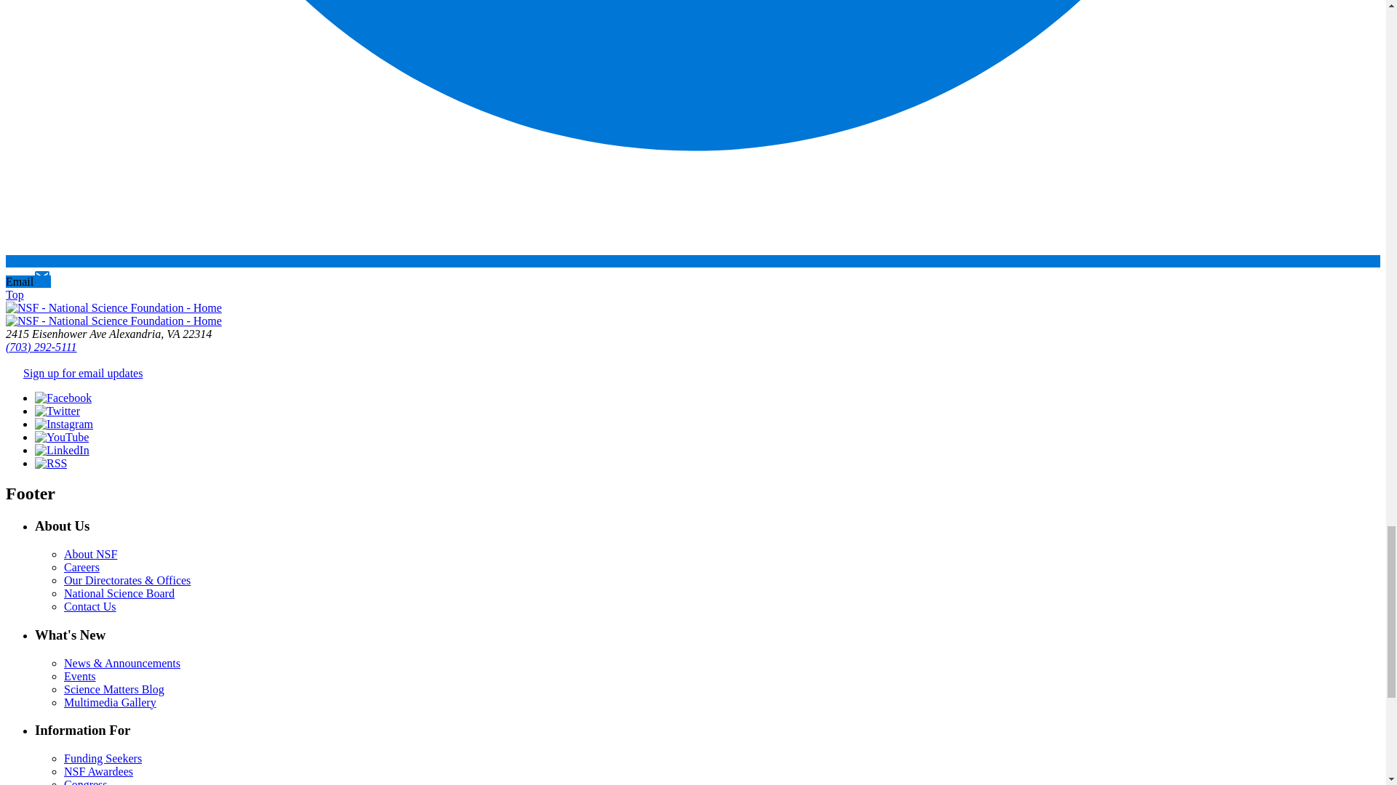 This screenshot has width=1397, height=785. I want to click on Contact Us, so click(90, 606).